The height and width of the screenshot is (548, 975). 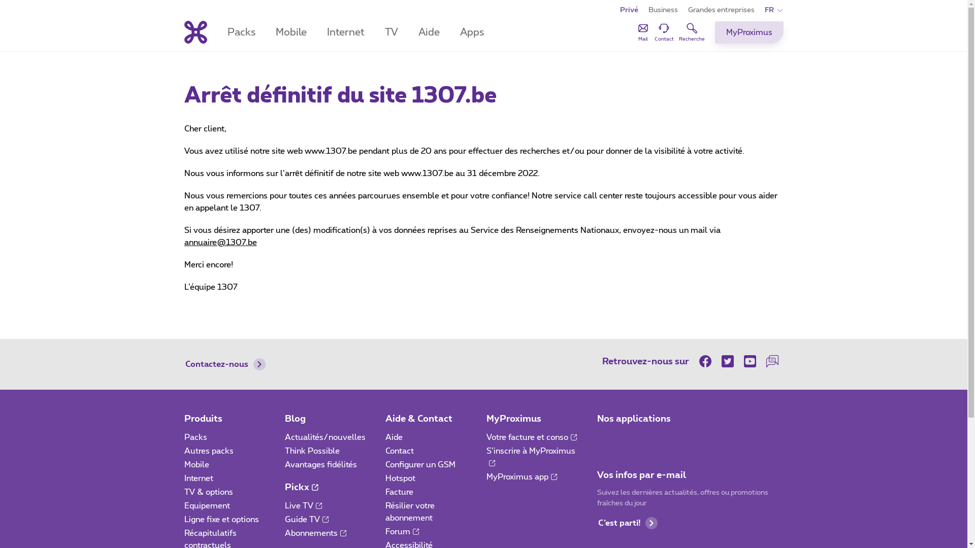 What do you see at coordinates (750, 32) in the screenshot?
I see `MyProximus` at bounding box center [750, 32].